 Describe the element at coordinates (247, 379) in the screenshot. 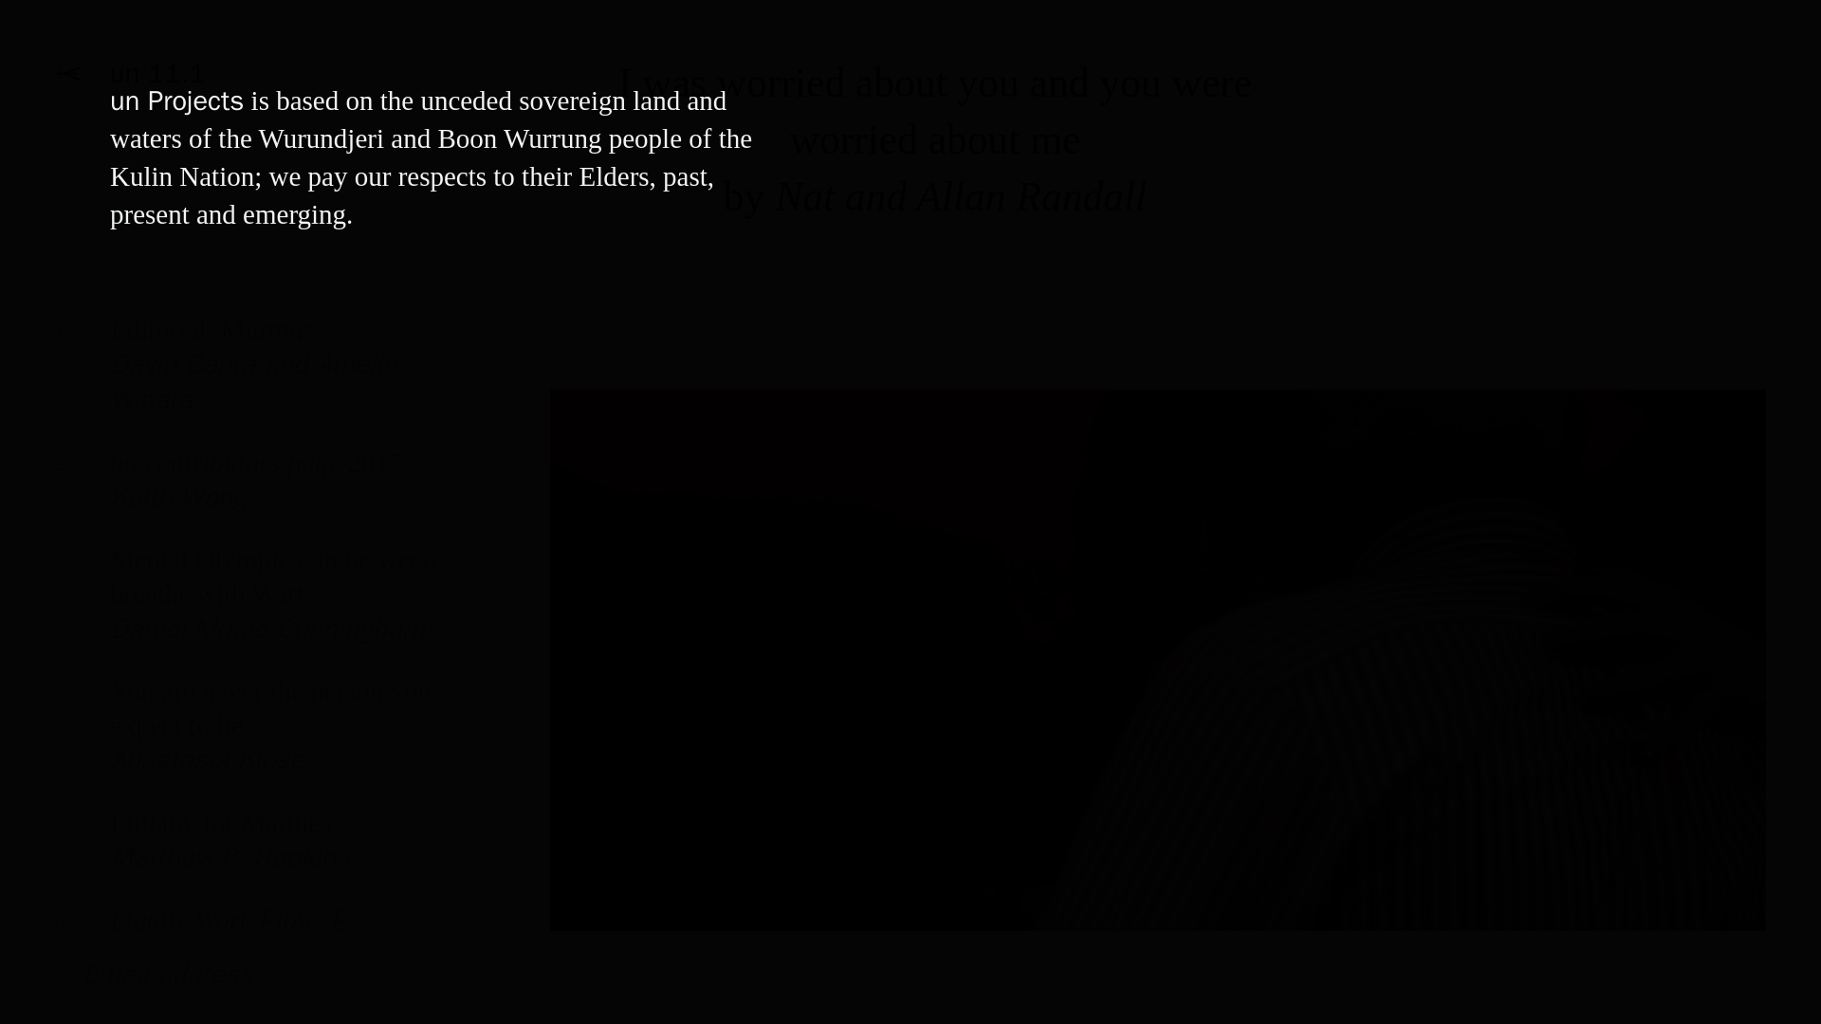

I see `Posts by Nat and Allan Randall` at that location.